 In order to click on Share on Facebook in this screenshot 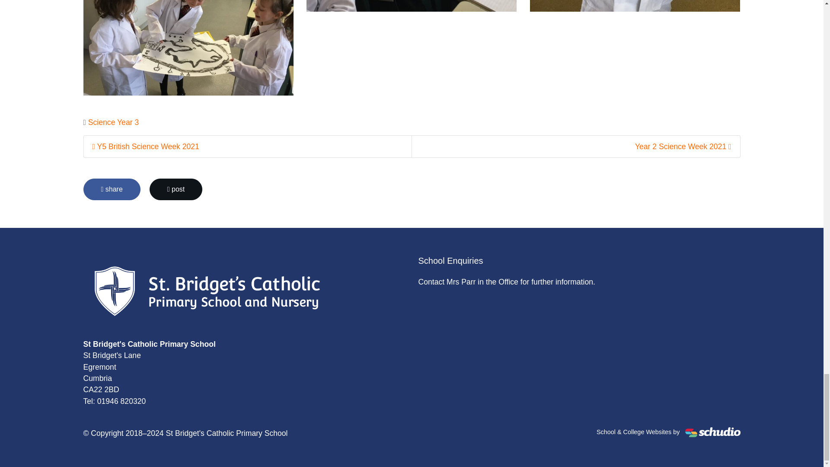, I will do `click(112, 189)`.